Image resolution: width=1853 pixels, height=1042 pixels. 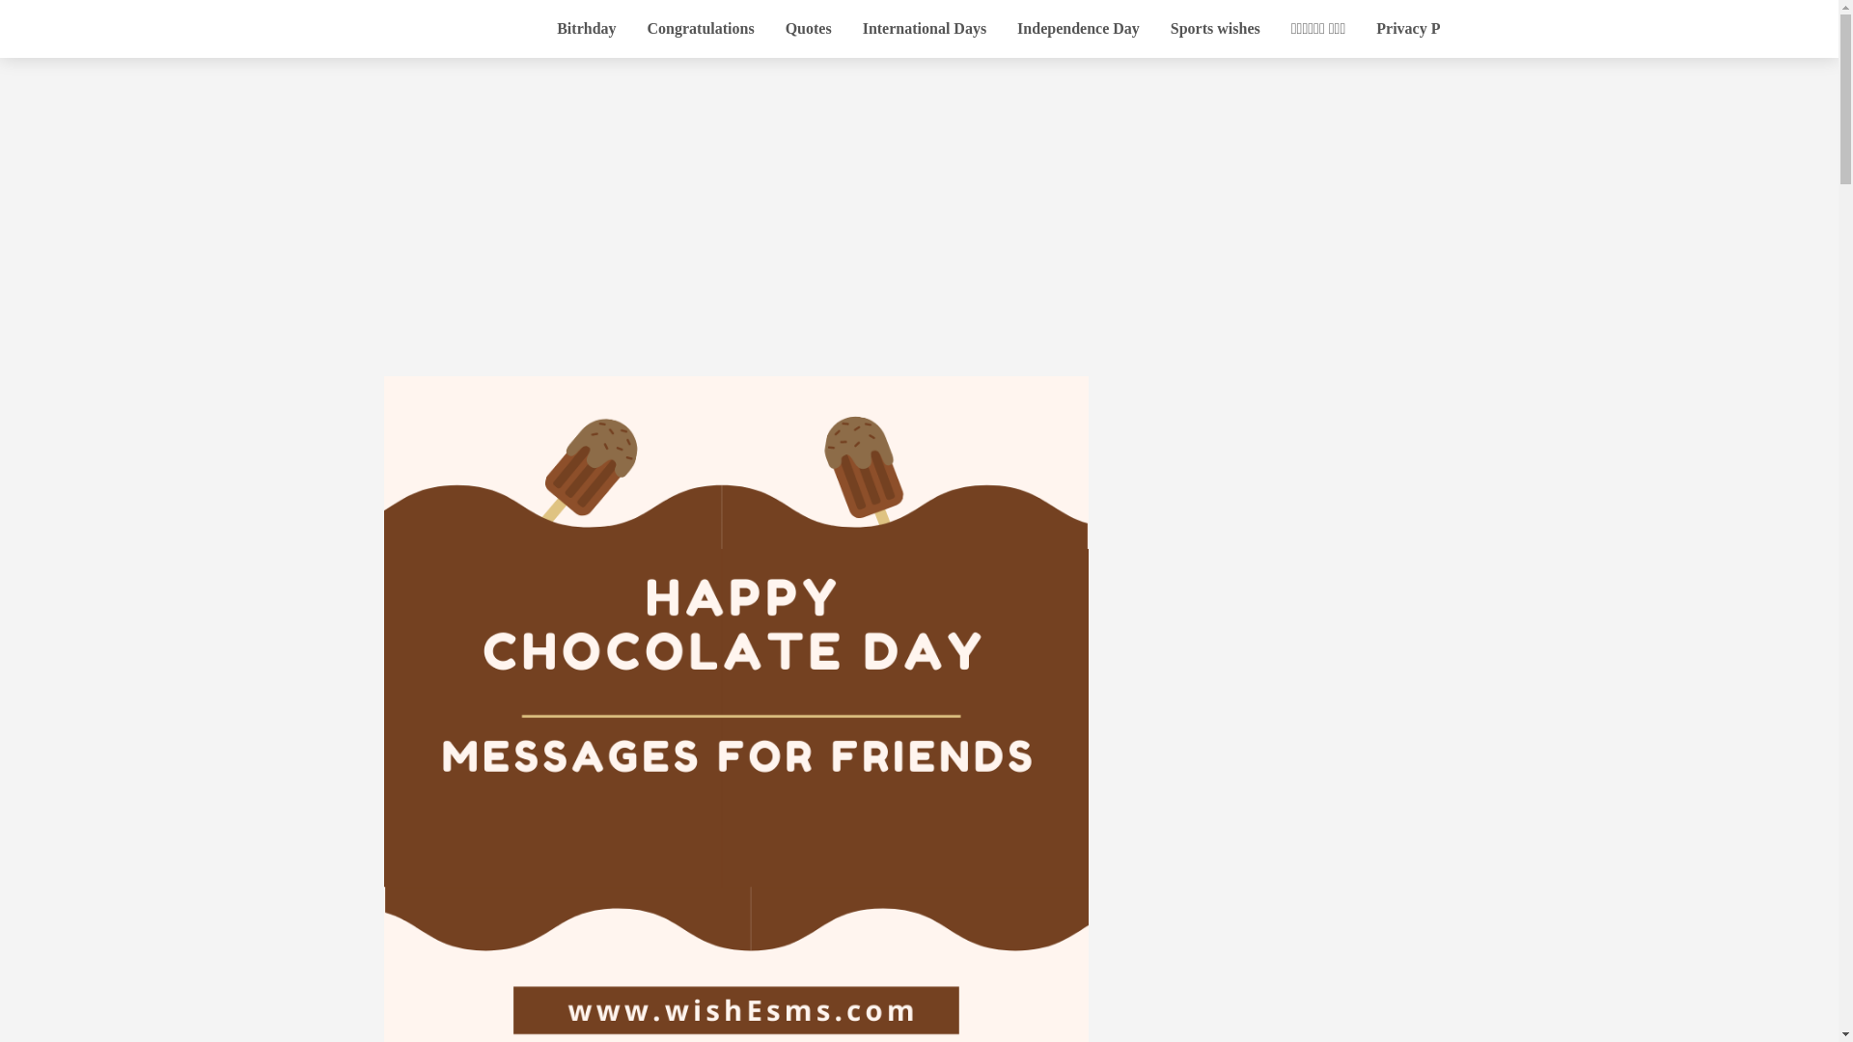 What do you see at coordinates (586, 29) in the screenshot?
I see `Bitrhday` at bounding box center [586, 29].